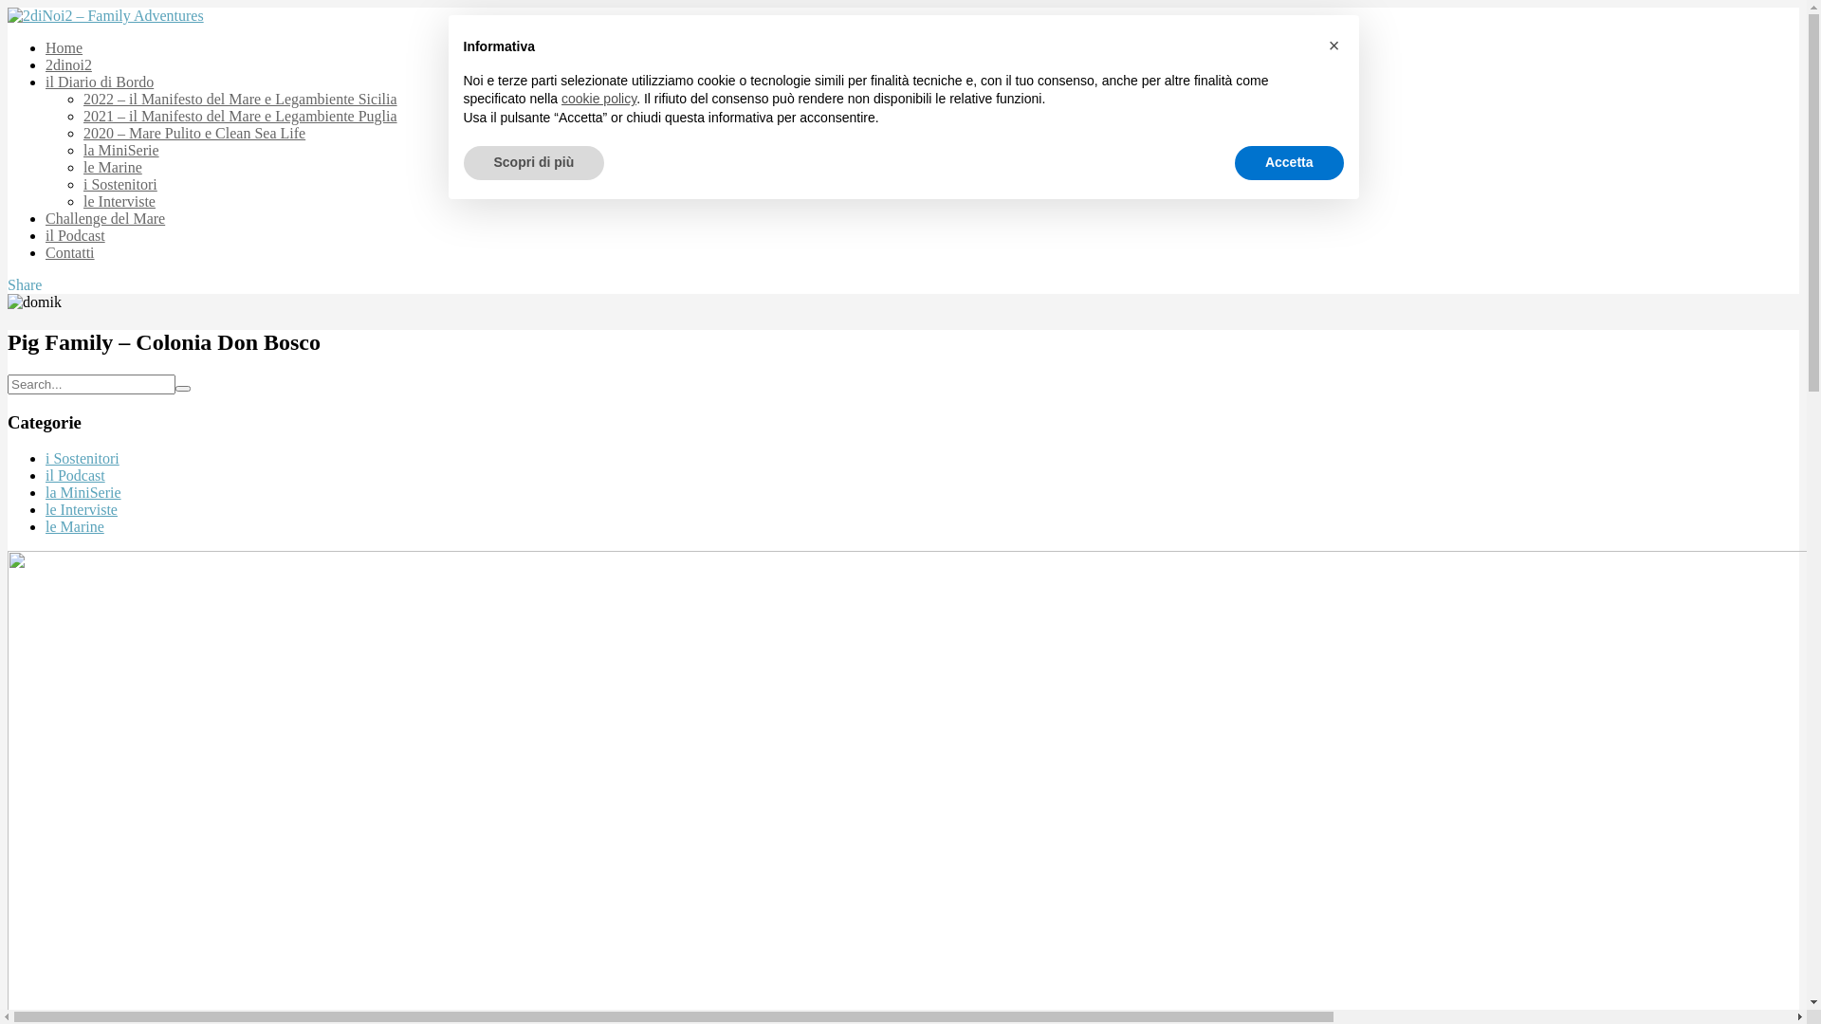 This screenshot has height=1024, width=1821. Describe the element at coordinates (83, 459) in the screenshot. I see `i Sostenitori` at that location.